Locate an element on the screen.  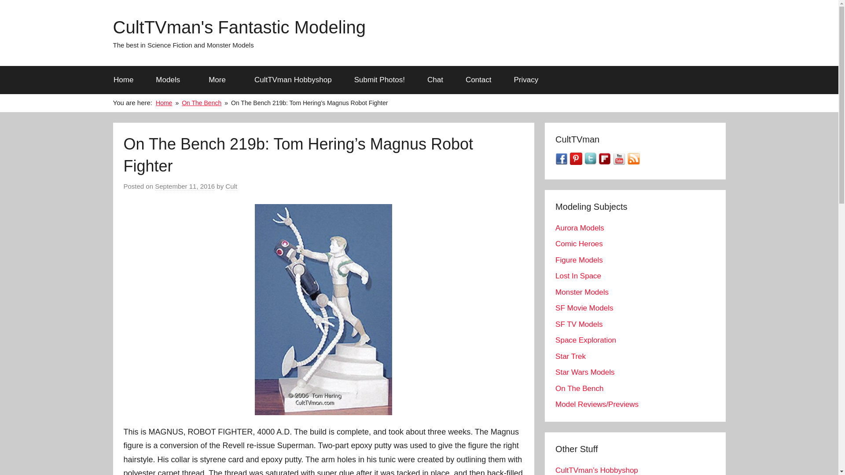
Twitter is located at coordinates (591, 162).